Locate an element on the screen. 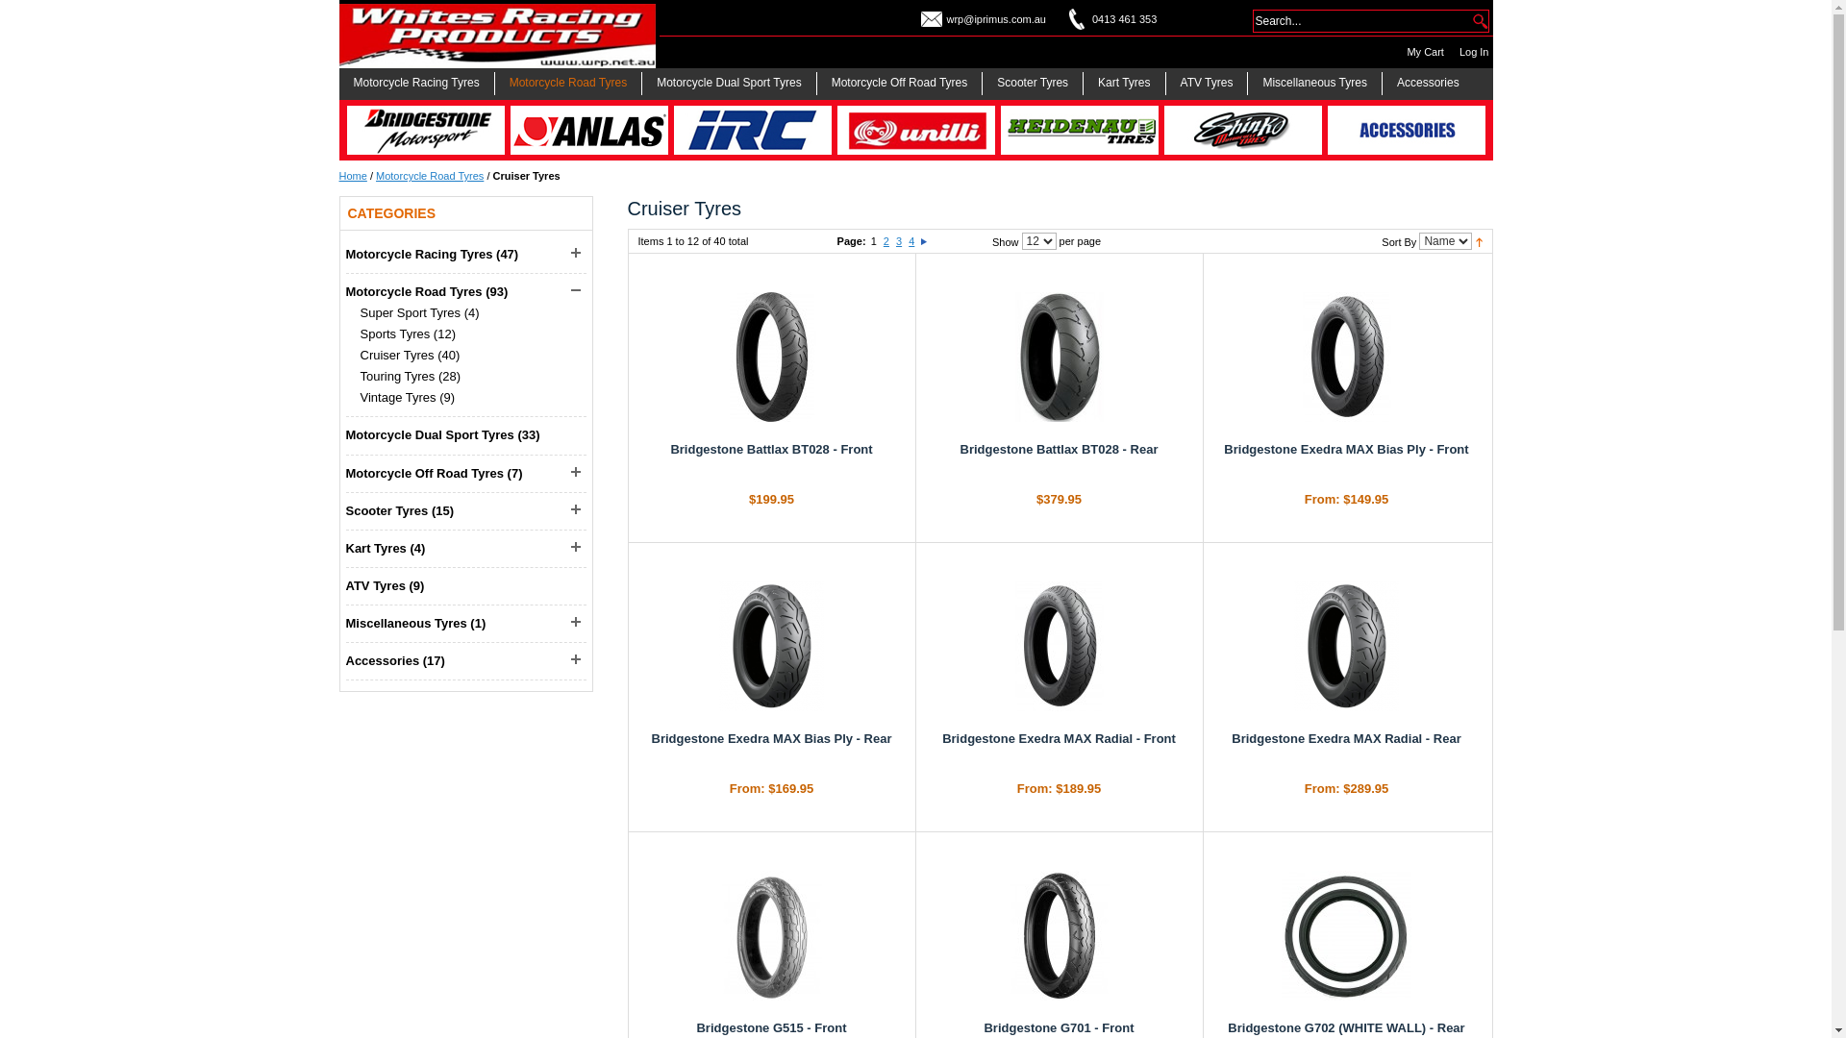  Bridgestone Exedra MAX Radial - Front is located at coordinates (1059, 646).